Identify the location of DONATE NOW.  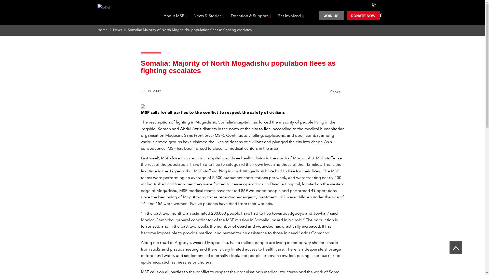
(363, 16).